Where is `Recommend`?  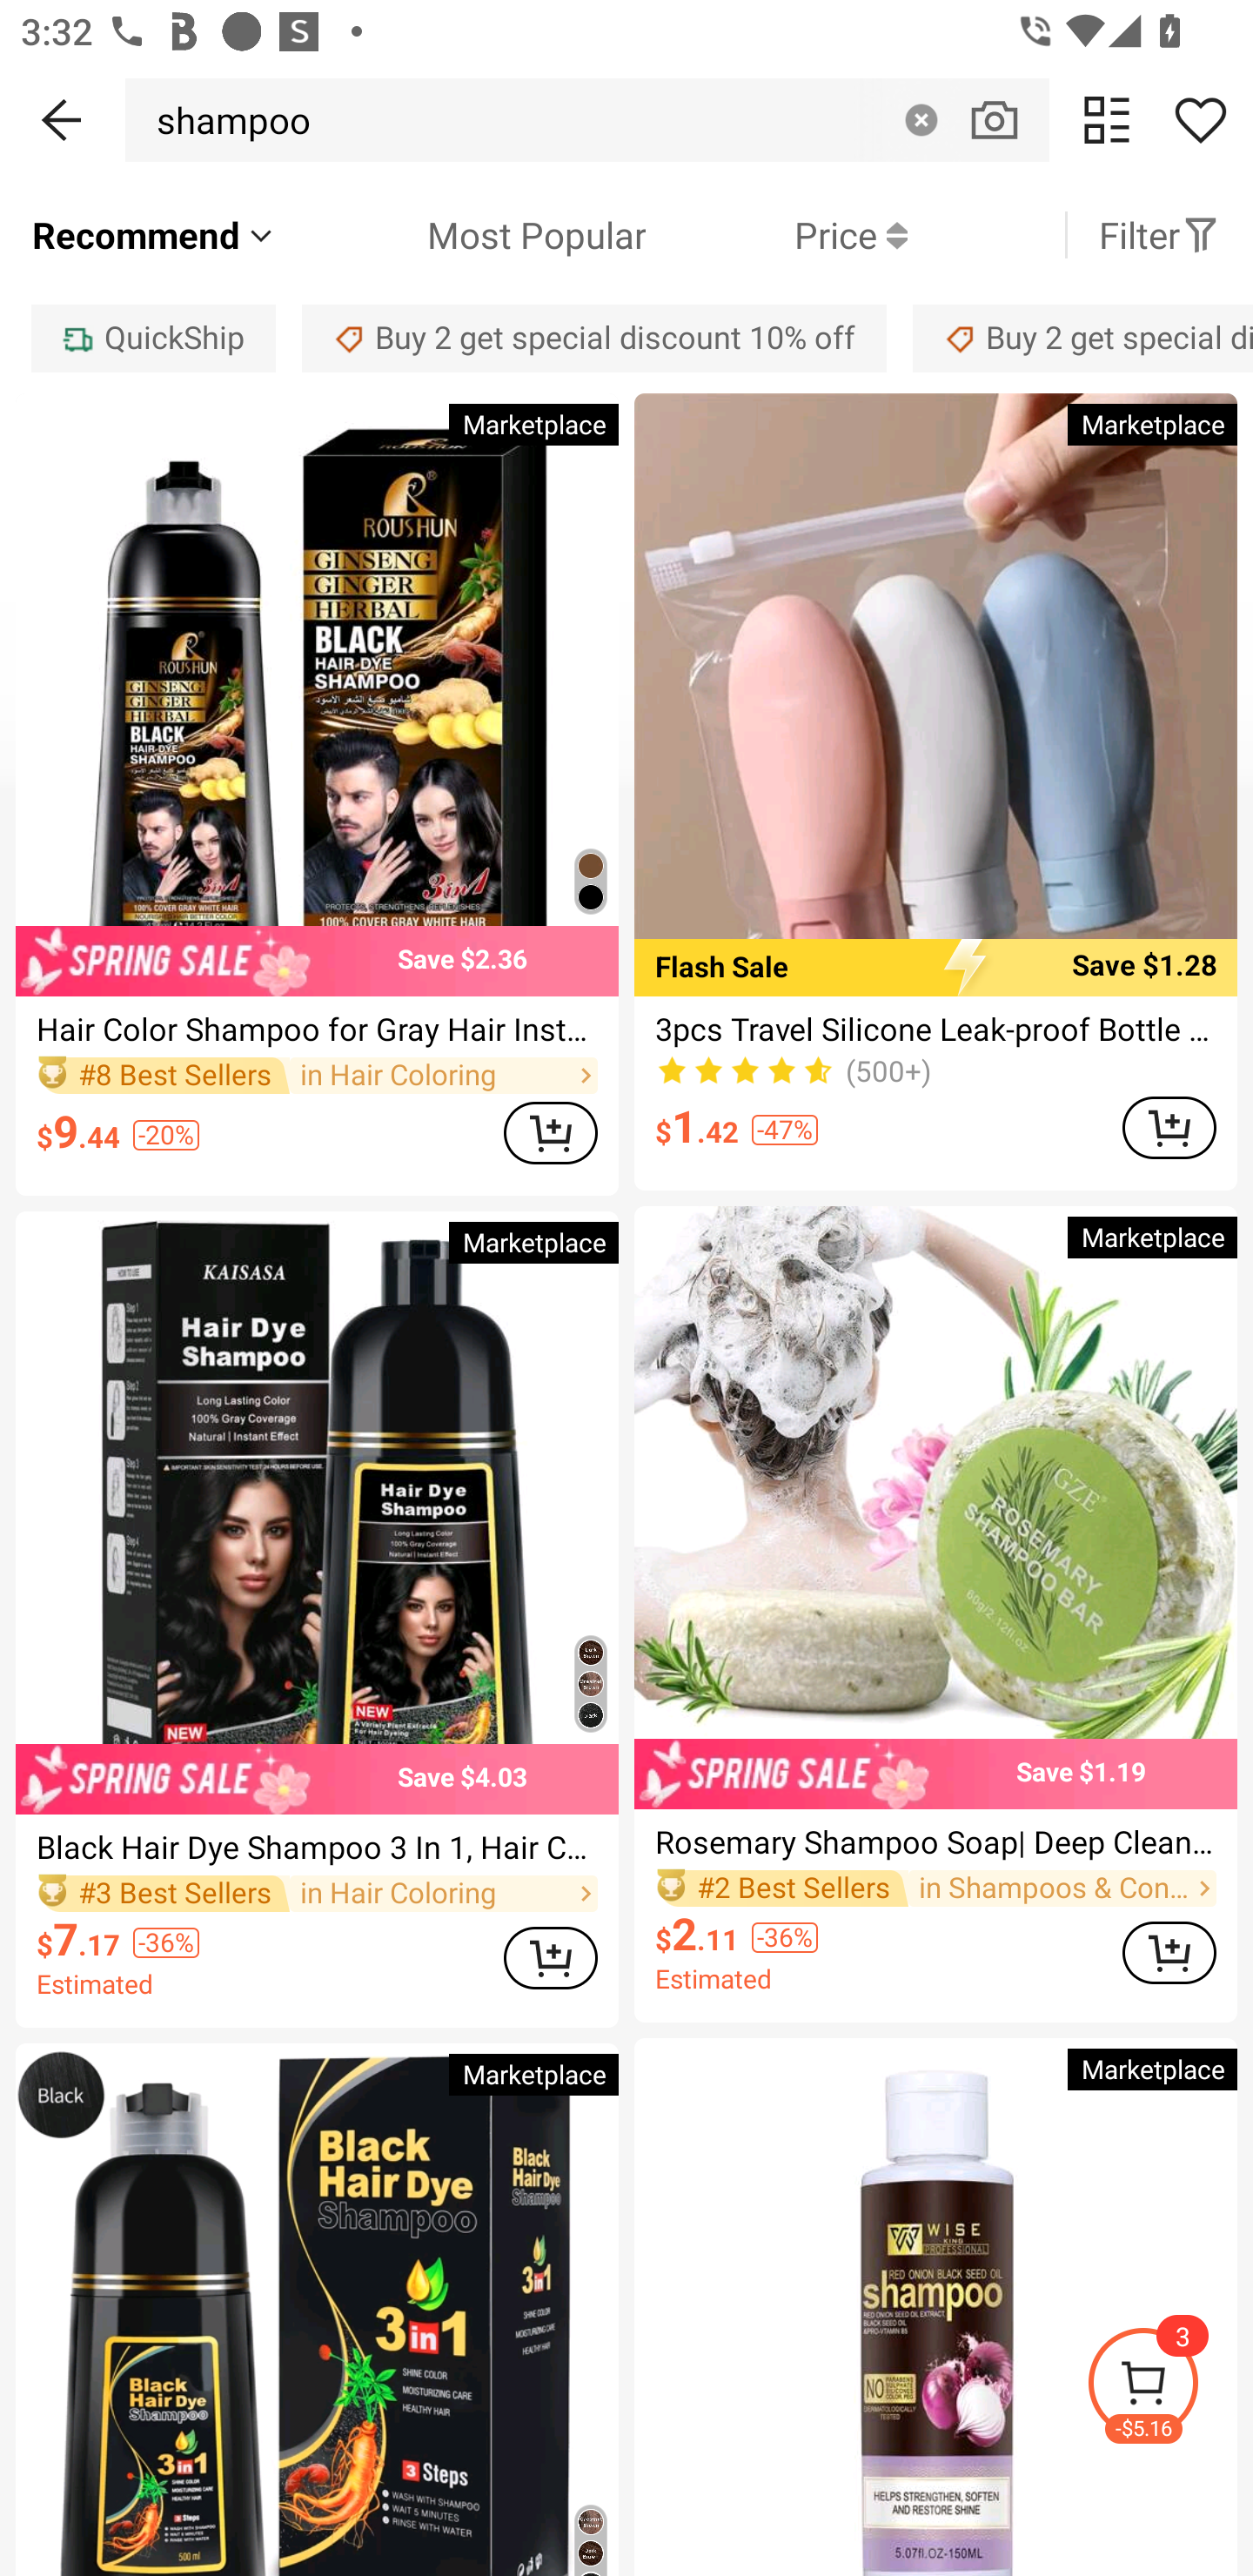
Recommend is located at coordinates (155, 235).